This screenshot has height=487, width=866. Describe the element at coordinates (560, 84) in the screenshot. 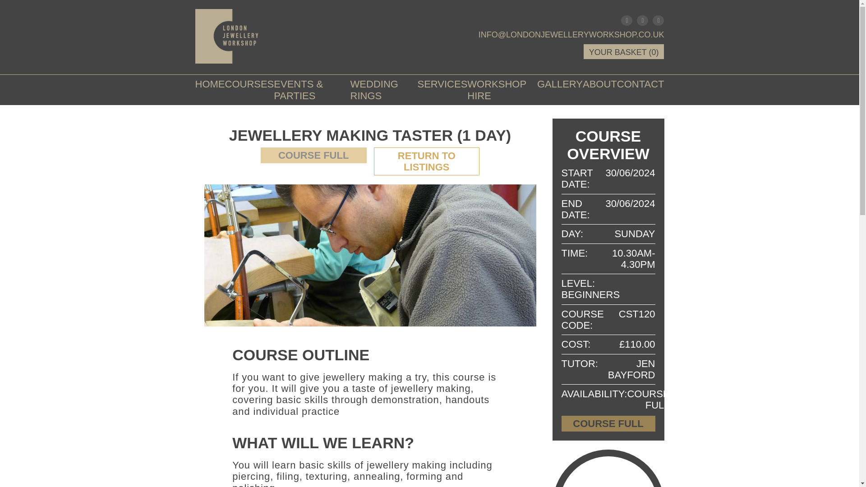

I see `GALLERY` at that location.